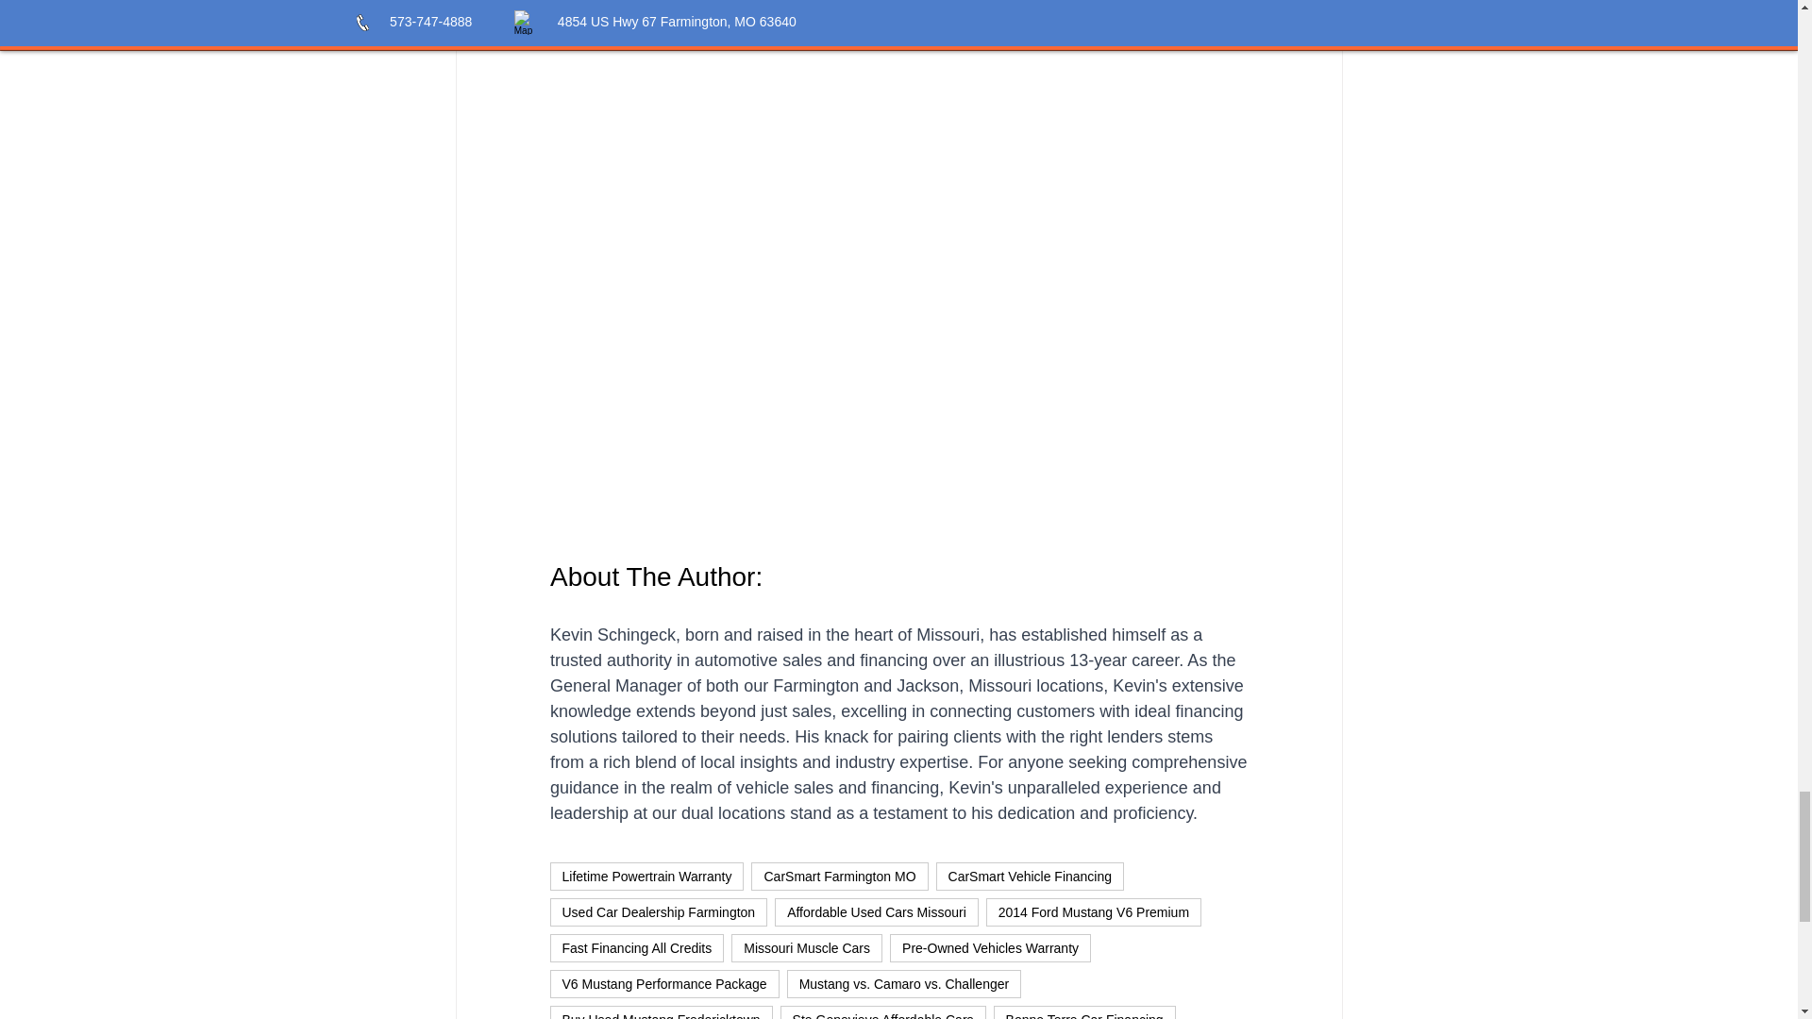 The width and height of the screenshot is (1812, 1019). What do you see at coordinates (636, 947) in the screenshot?
I see `Fast Financing All Credits` at bounding box center [636, 947].